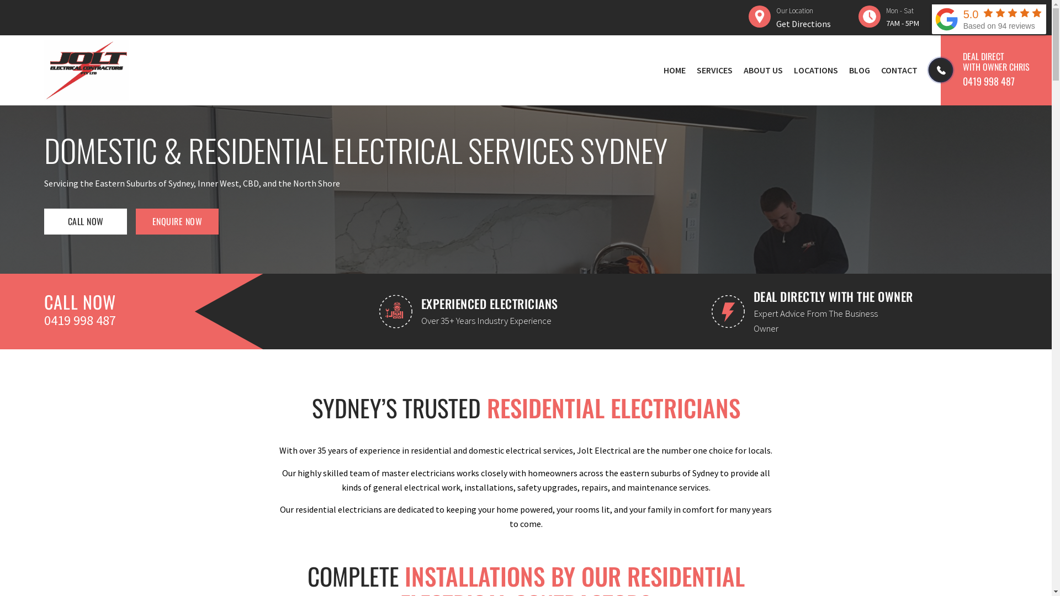  Describe the element at coordinates (86, 222) in the screenshot. I see `CALL NOW` at that location.